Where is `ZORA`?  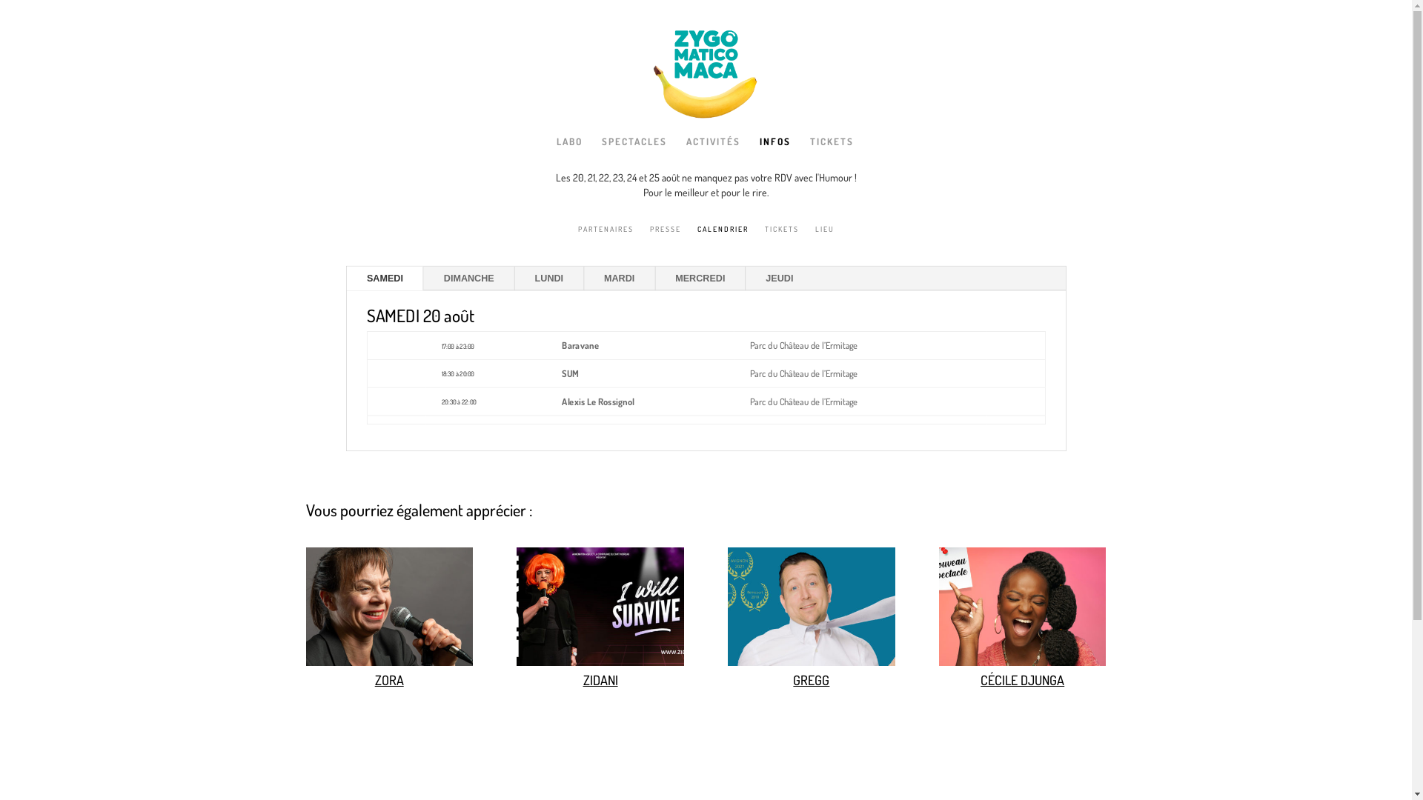 ZORA is located at coordinates (390, 680).